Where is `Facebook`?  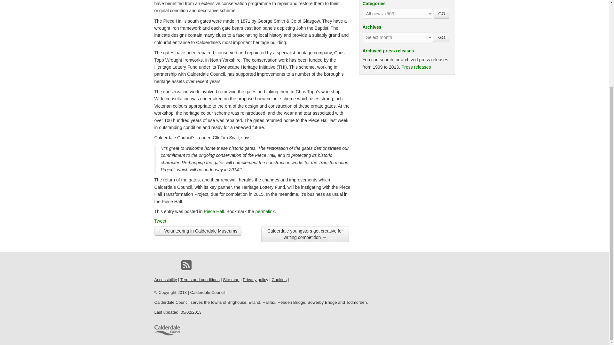 Facebook is located at coordinates (159, 265).